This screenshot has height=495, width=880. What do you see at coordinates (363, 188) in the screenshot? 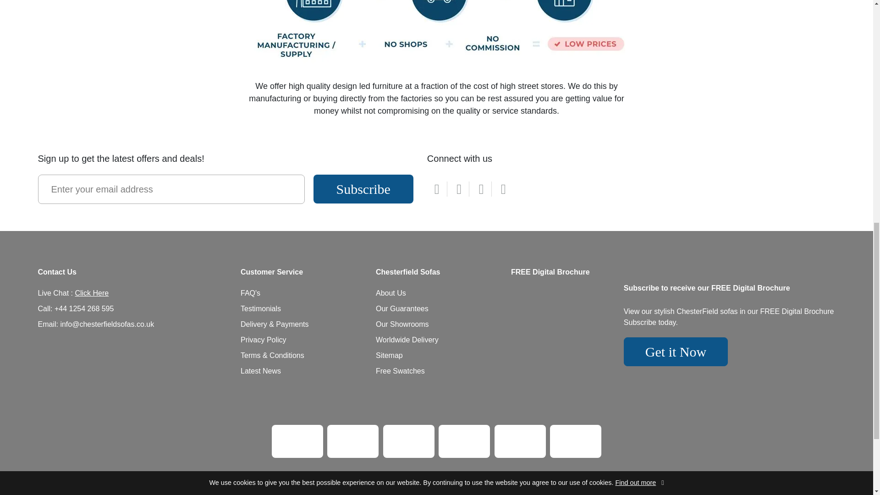
I see `Subscribe` at bounding box center [363, 188].